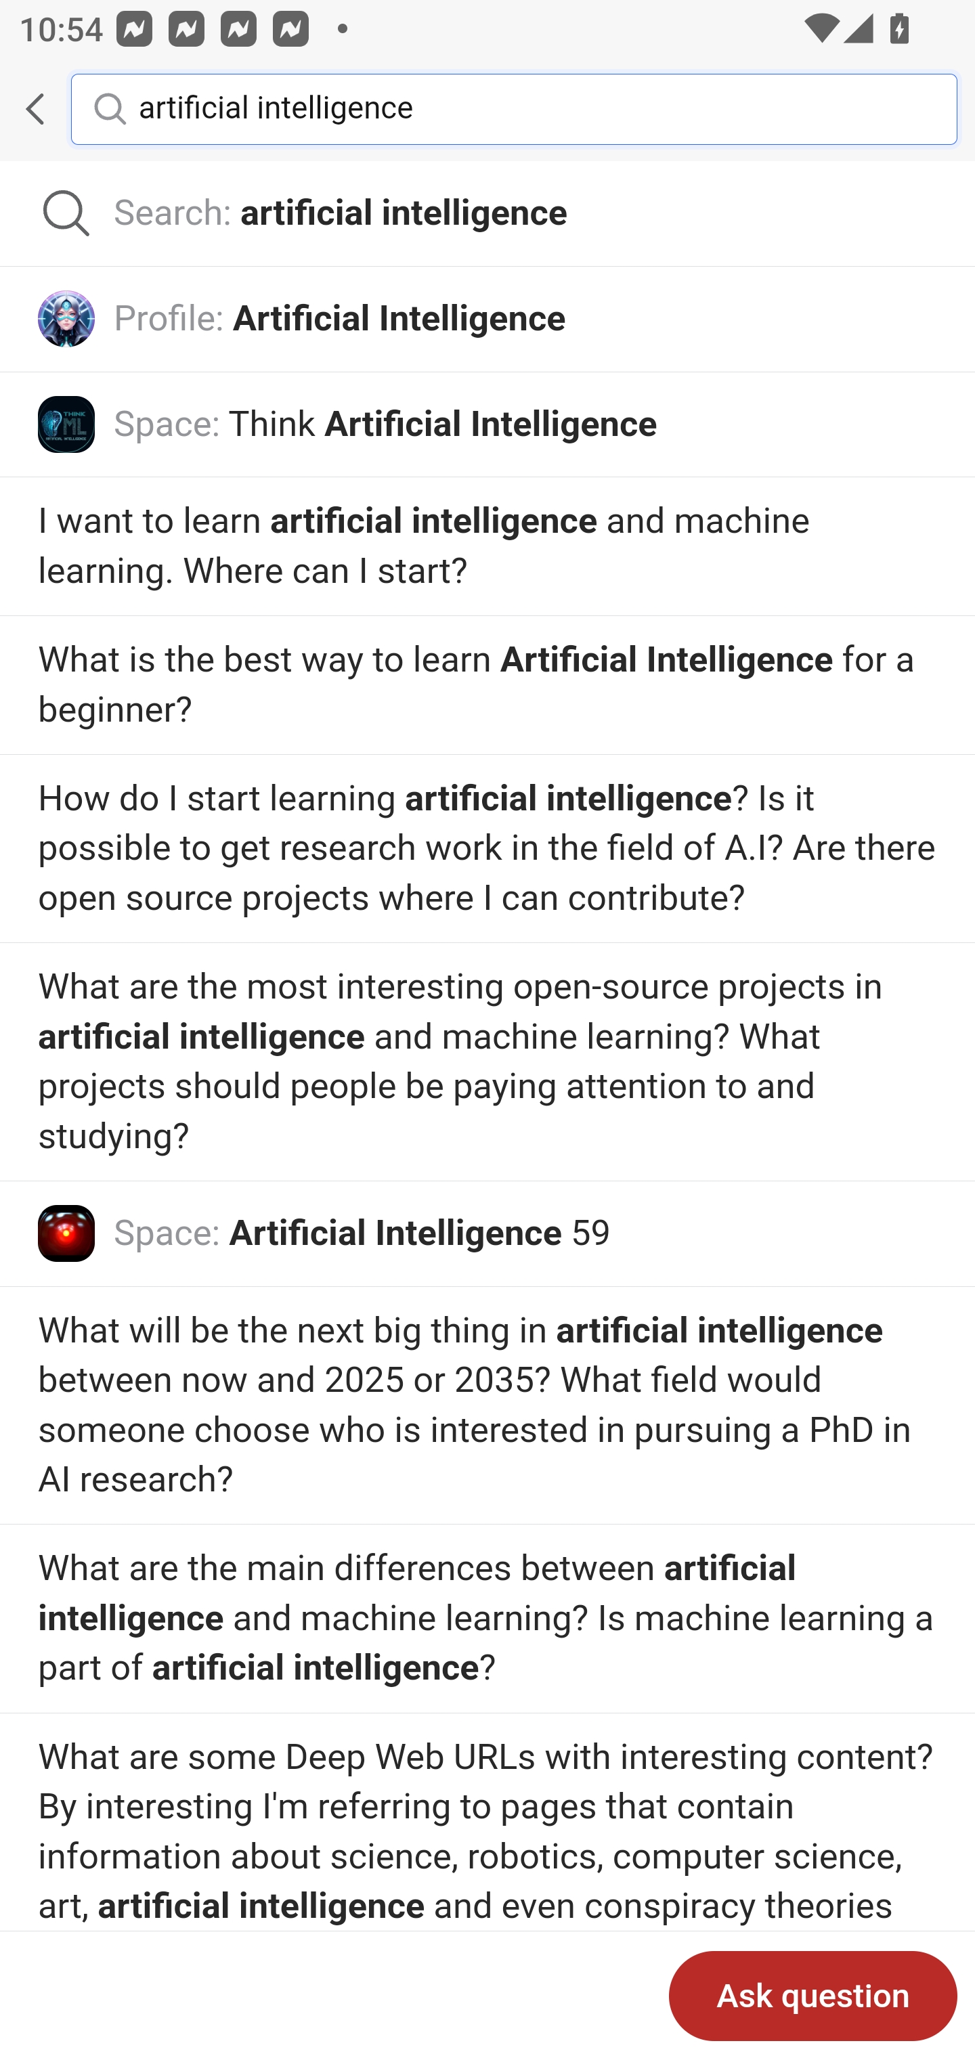 The height and width of the screenshot is (2058, 975). Describe the element at coordinates (66, 424) in the screenshot. I see `Icon for Think Artificial Intelligence` at that location.